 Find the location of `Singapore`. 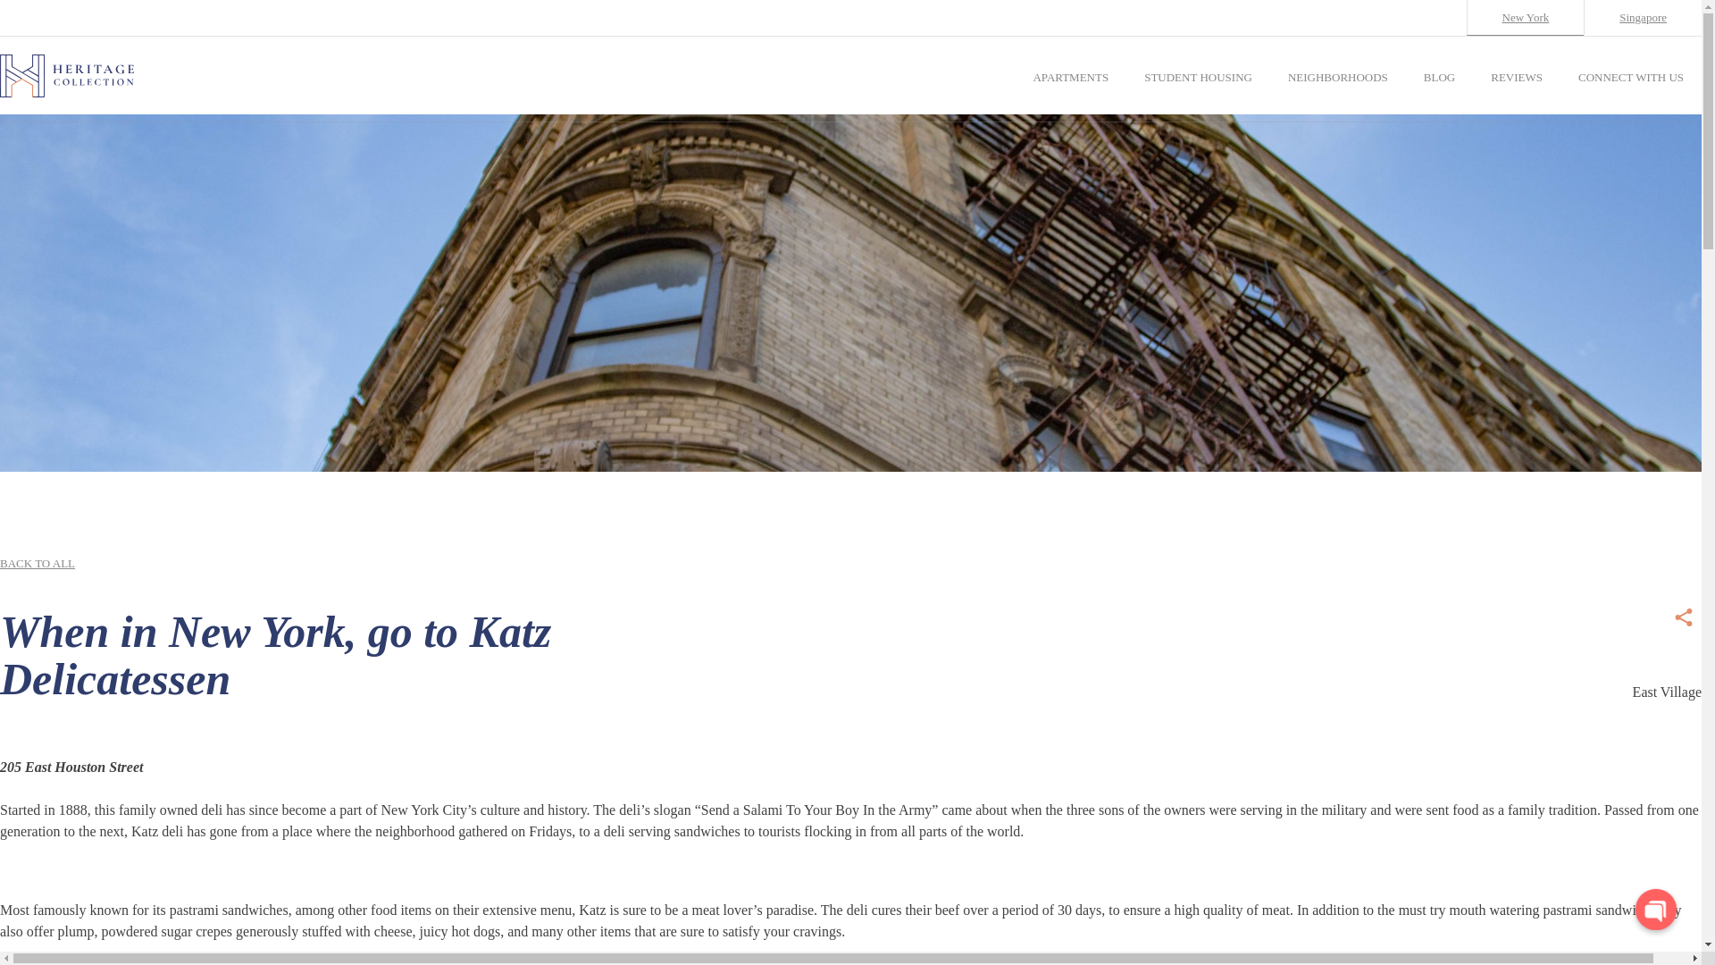

Singapore is located at coordinates (1642, 17).